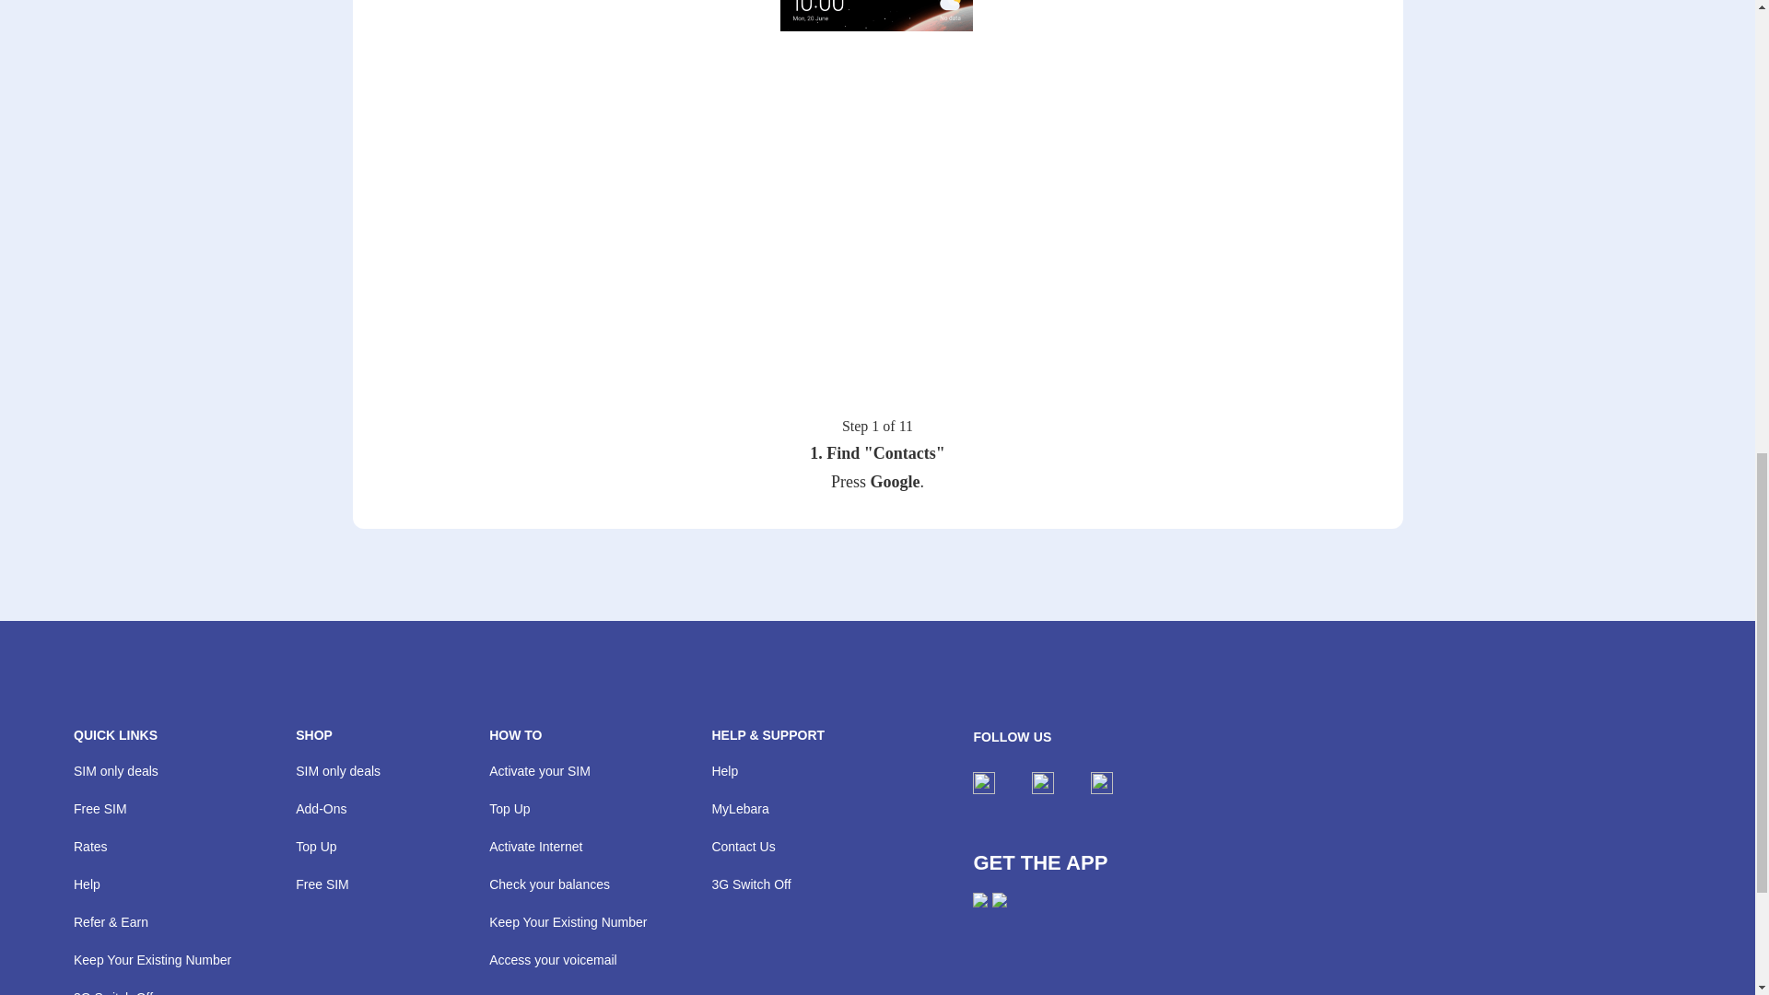 This screenshot has width=1769, height=995. I want to click on Free SIM, so click(100, 809).